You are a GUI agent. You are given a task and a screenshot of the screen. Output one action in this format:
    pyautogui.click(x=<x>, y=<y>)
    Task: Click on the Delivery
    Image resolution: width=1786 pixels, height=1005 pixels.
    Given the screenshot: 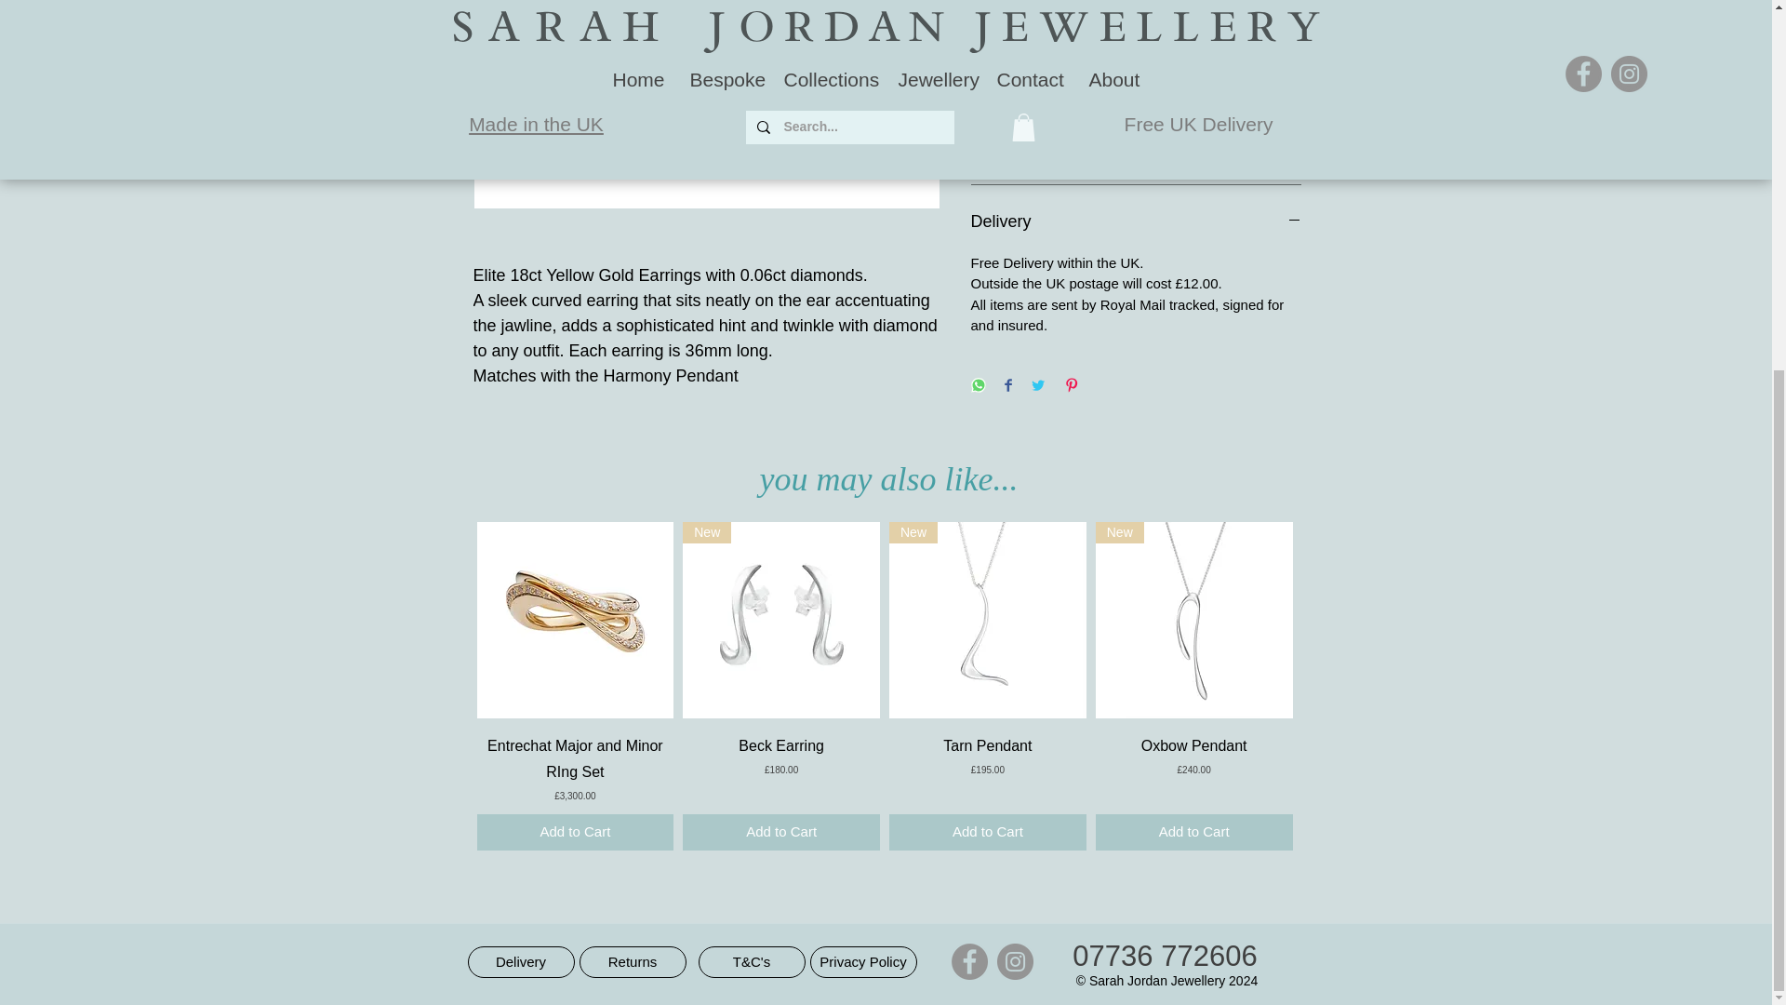 What is the action you would take?
    pyautogui.click(x=1137, y=221)
    